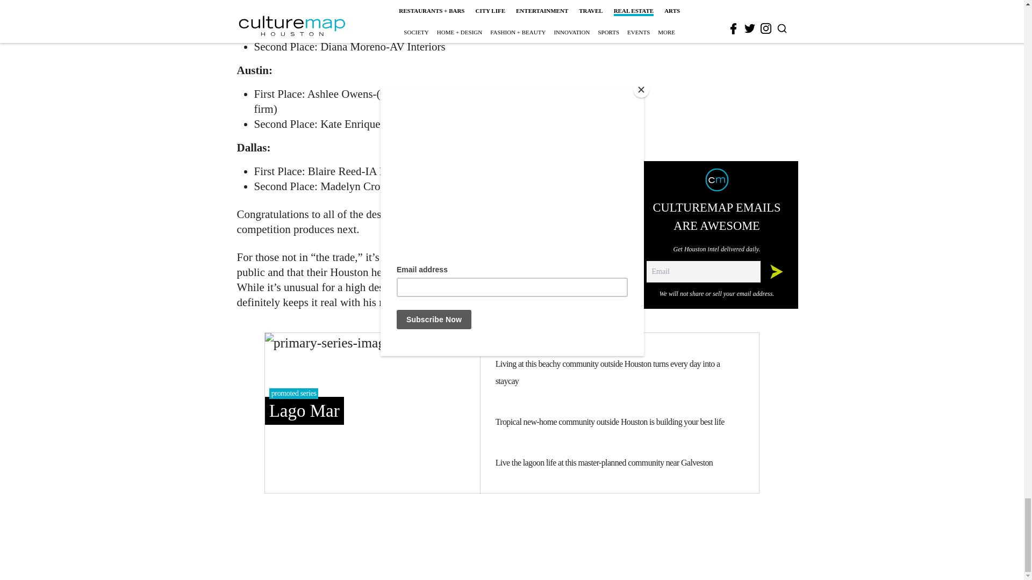 This screenshot has width=1032, height=580. Describe the element at coordinates (372, 412) in the screenshot. I see `primary-link` at that location.